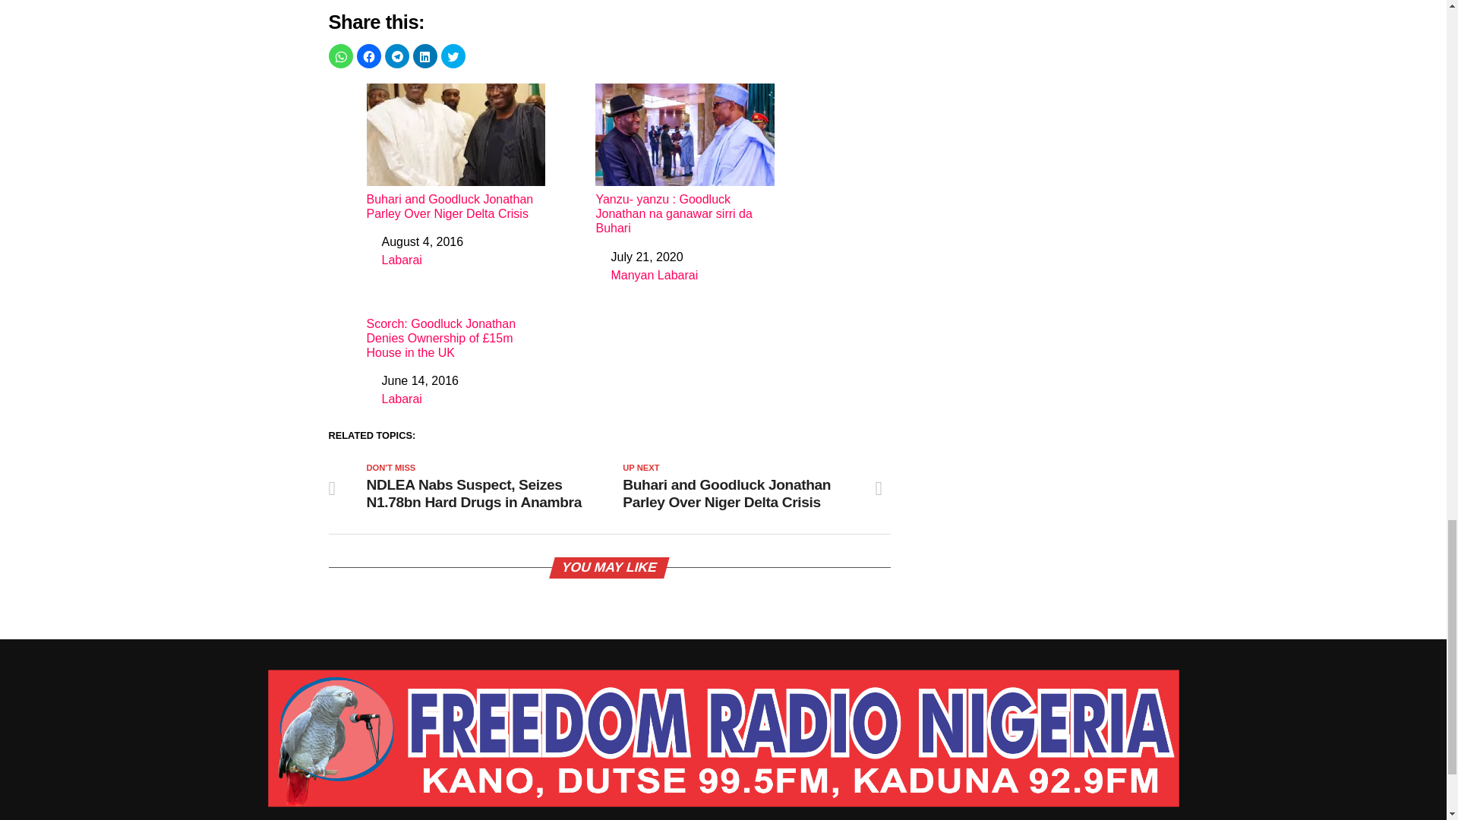 The width and height of the screenshot is (1458, 820). What do you see at coordinates (453, 56) in the screenshot?
I see `Click to share on Twitter` at bounding box center [453, 56].